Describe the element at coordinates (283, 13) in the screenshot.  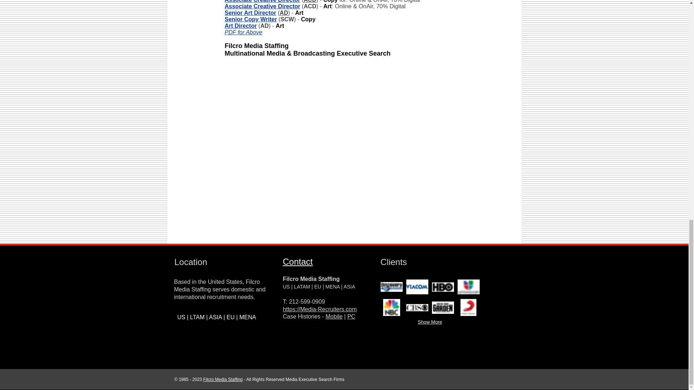
I see `AD` at that location.